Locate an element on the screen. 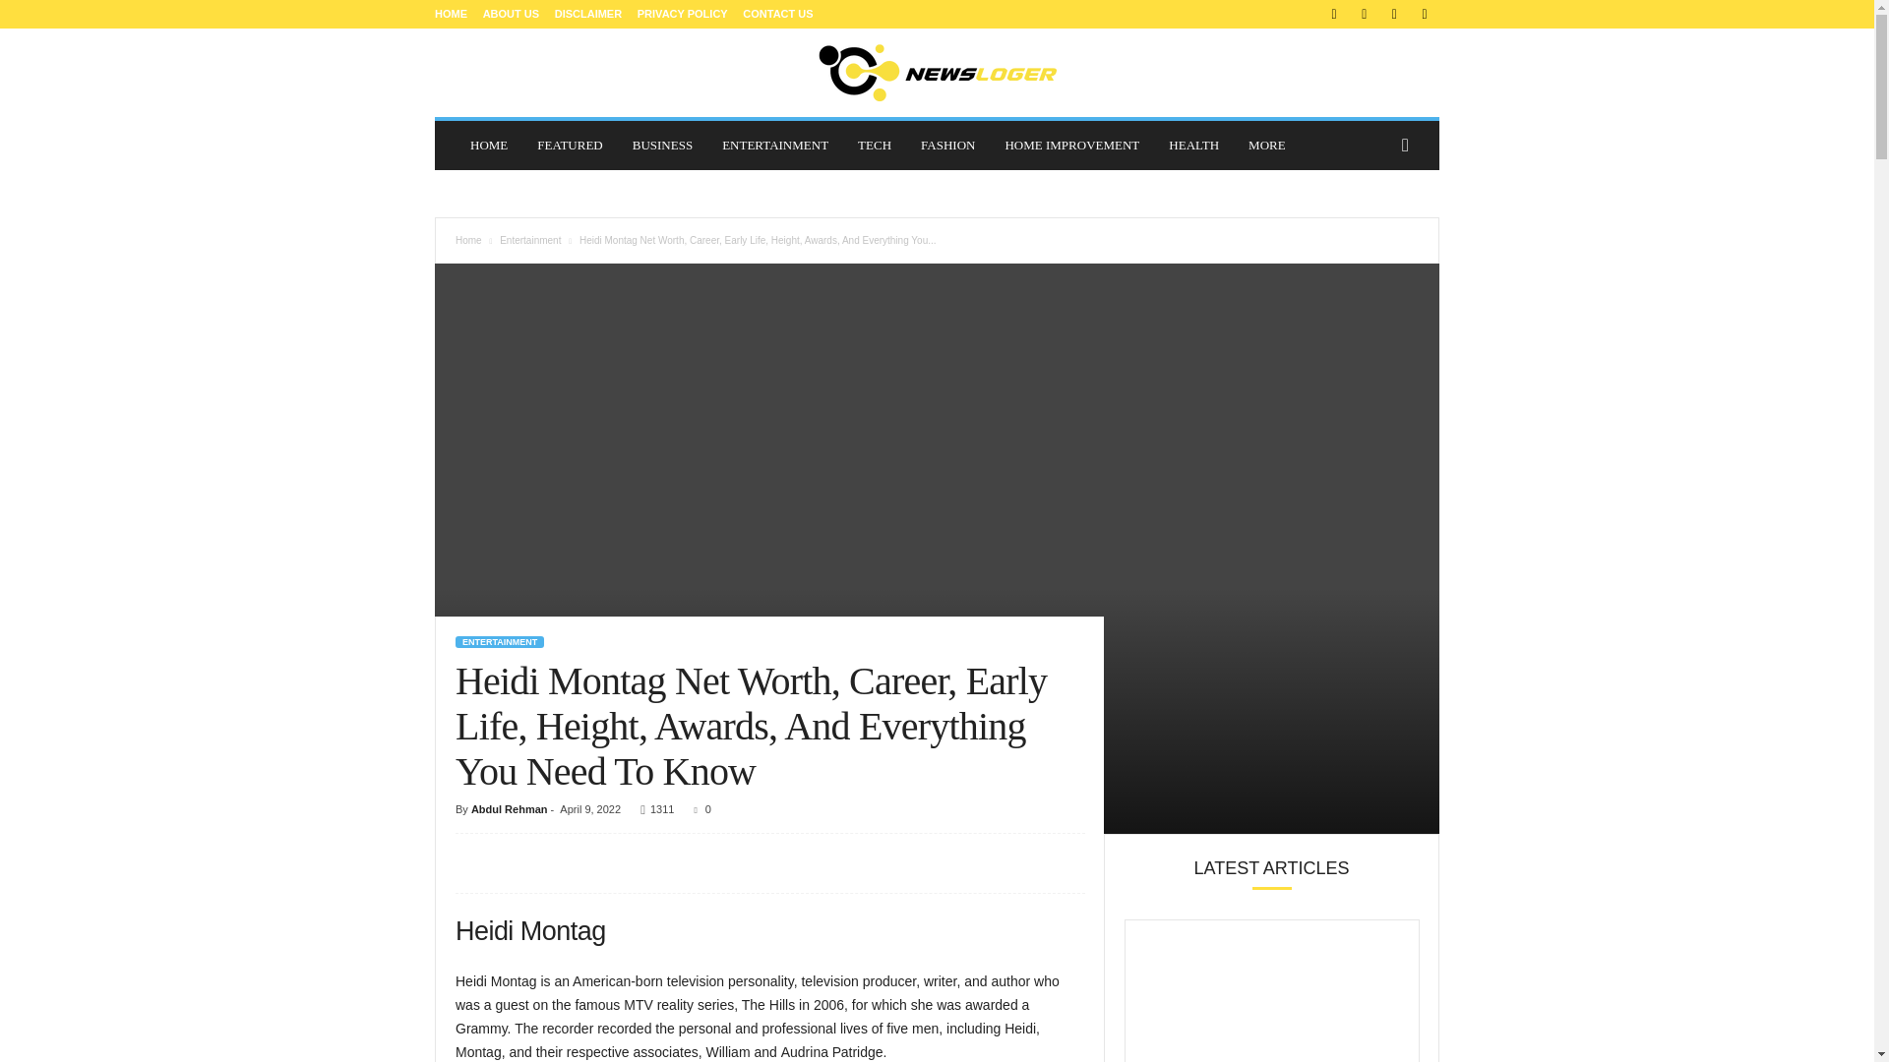  DISCLAIMER is located at coordinates (588, 14).